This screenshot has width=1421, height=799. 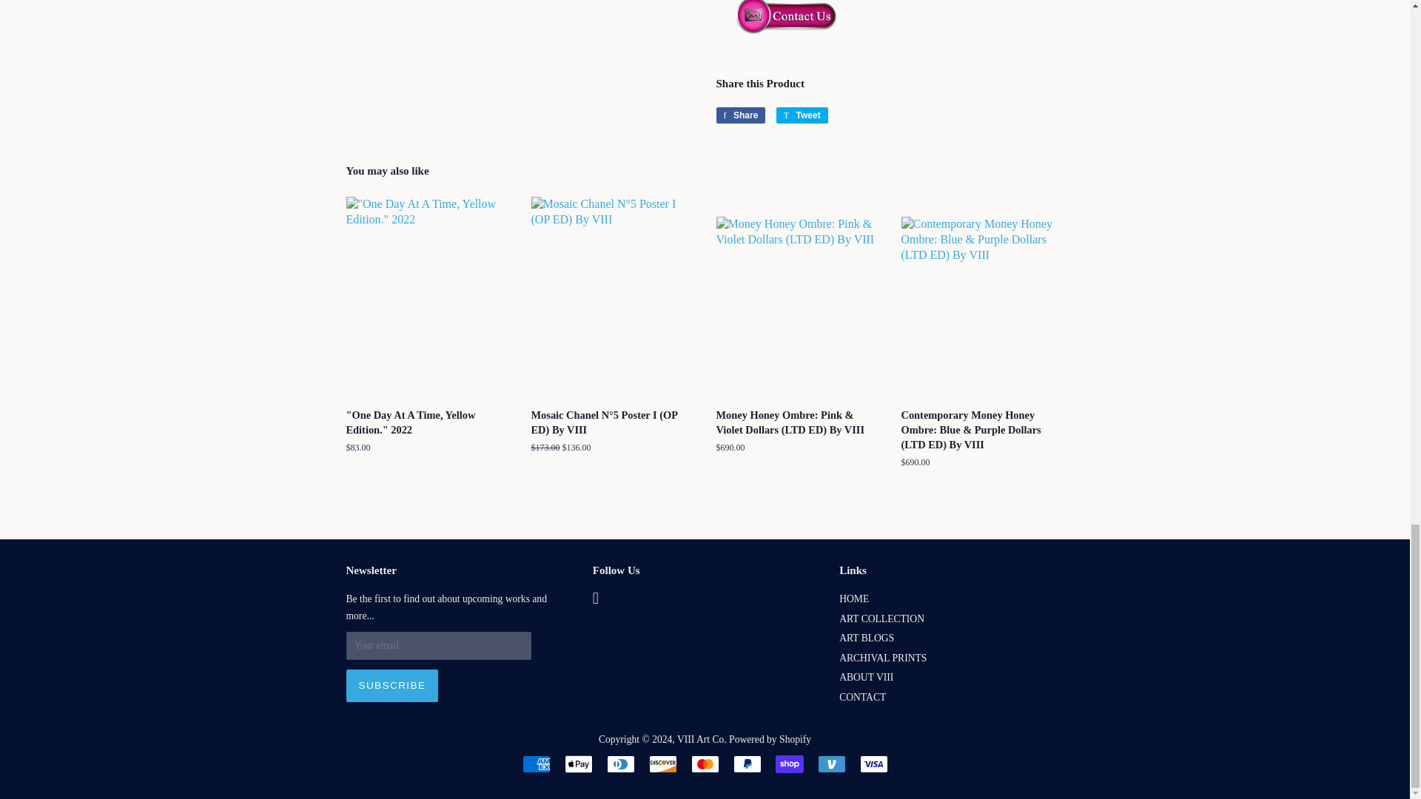 What do you see at coordinates (790, 763) in the screenshot?
I see `Shop Pay` at bounding box center [790, 763].